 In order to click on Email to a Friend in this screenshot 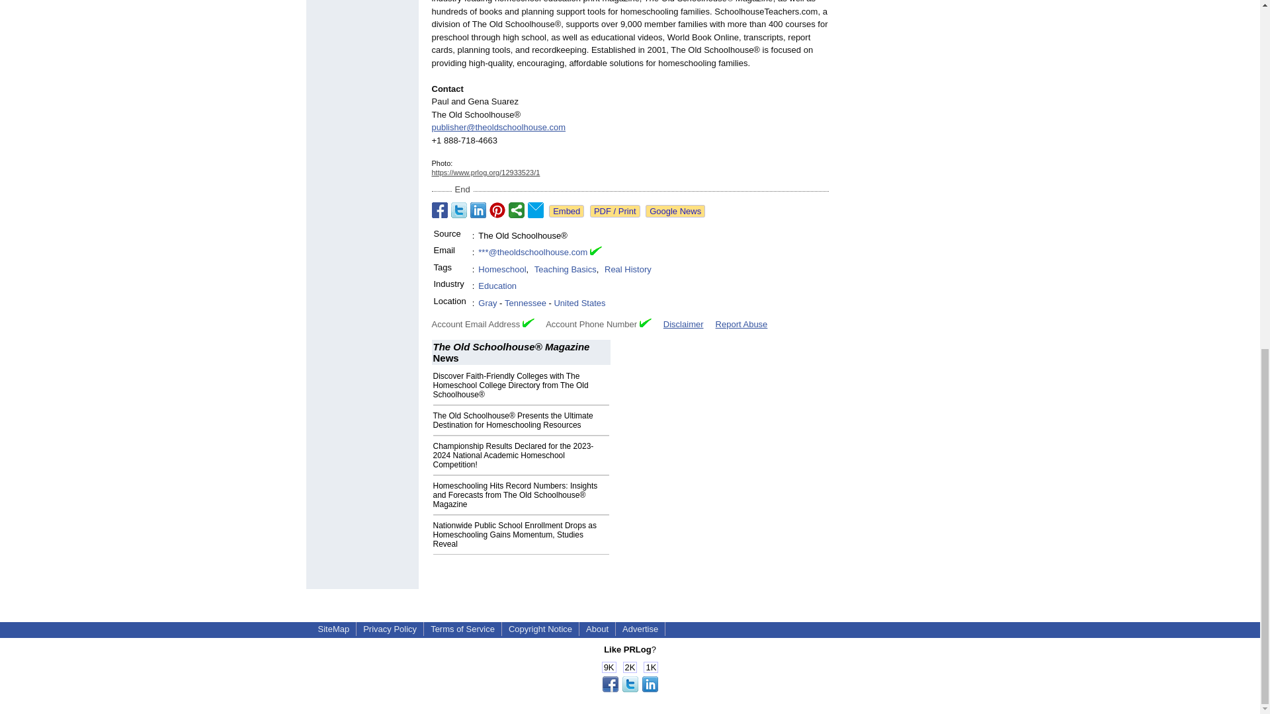, I will do `click(536, 210)`.